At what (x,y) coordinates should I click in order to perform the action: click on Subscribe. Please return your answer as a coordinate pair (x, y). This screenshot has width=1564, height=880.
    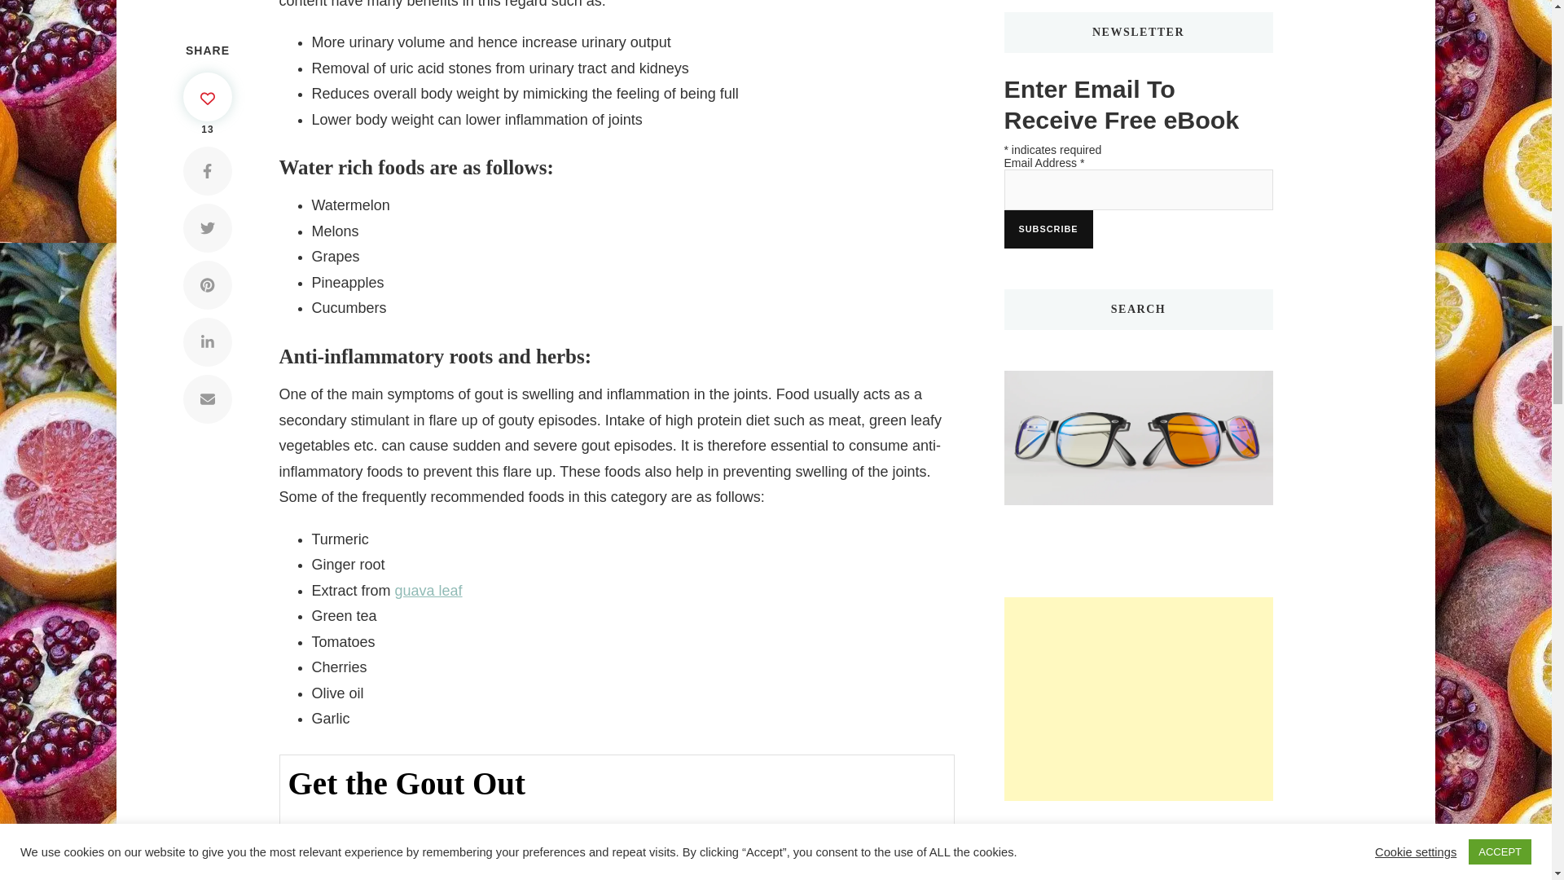
    Looking at the image, I should click on (1048, 229).